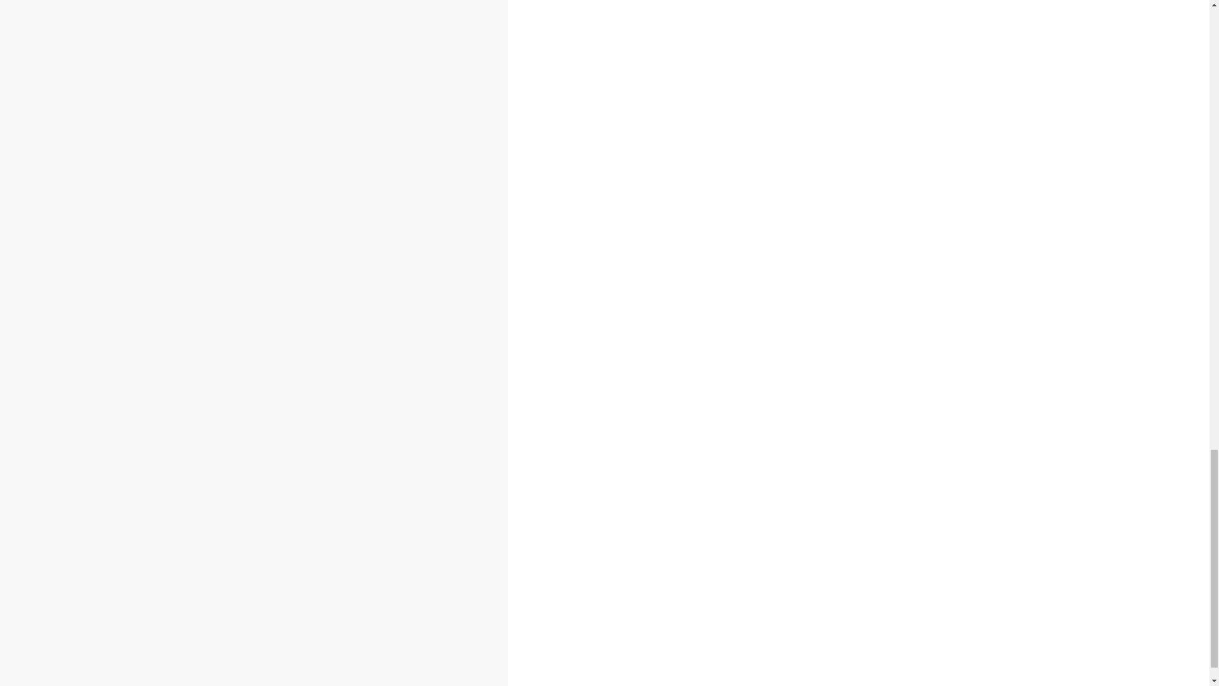 The width and height of the screenshot is (1219, 686). I want to click on January 2023, so click(234, 373).